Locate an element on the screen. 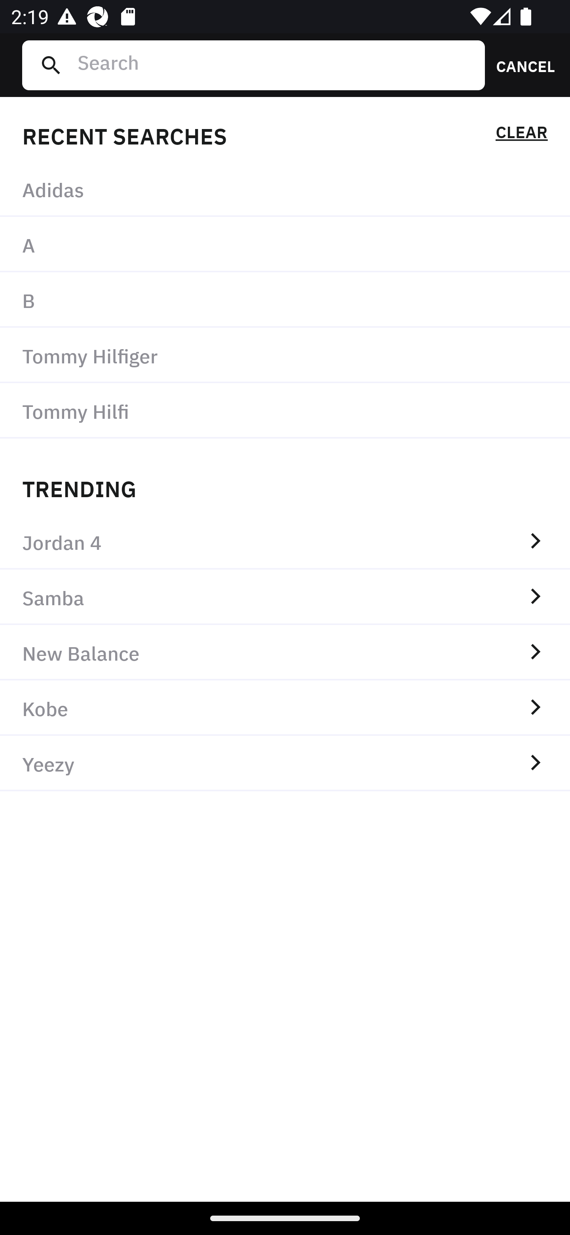  Search is located at coordinates (275, 65).